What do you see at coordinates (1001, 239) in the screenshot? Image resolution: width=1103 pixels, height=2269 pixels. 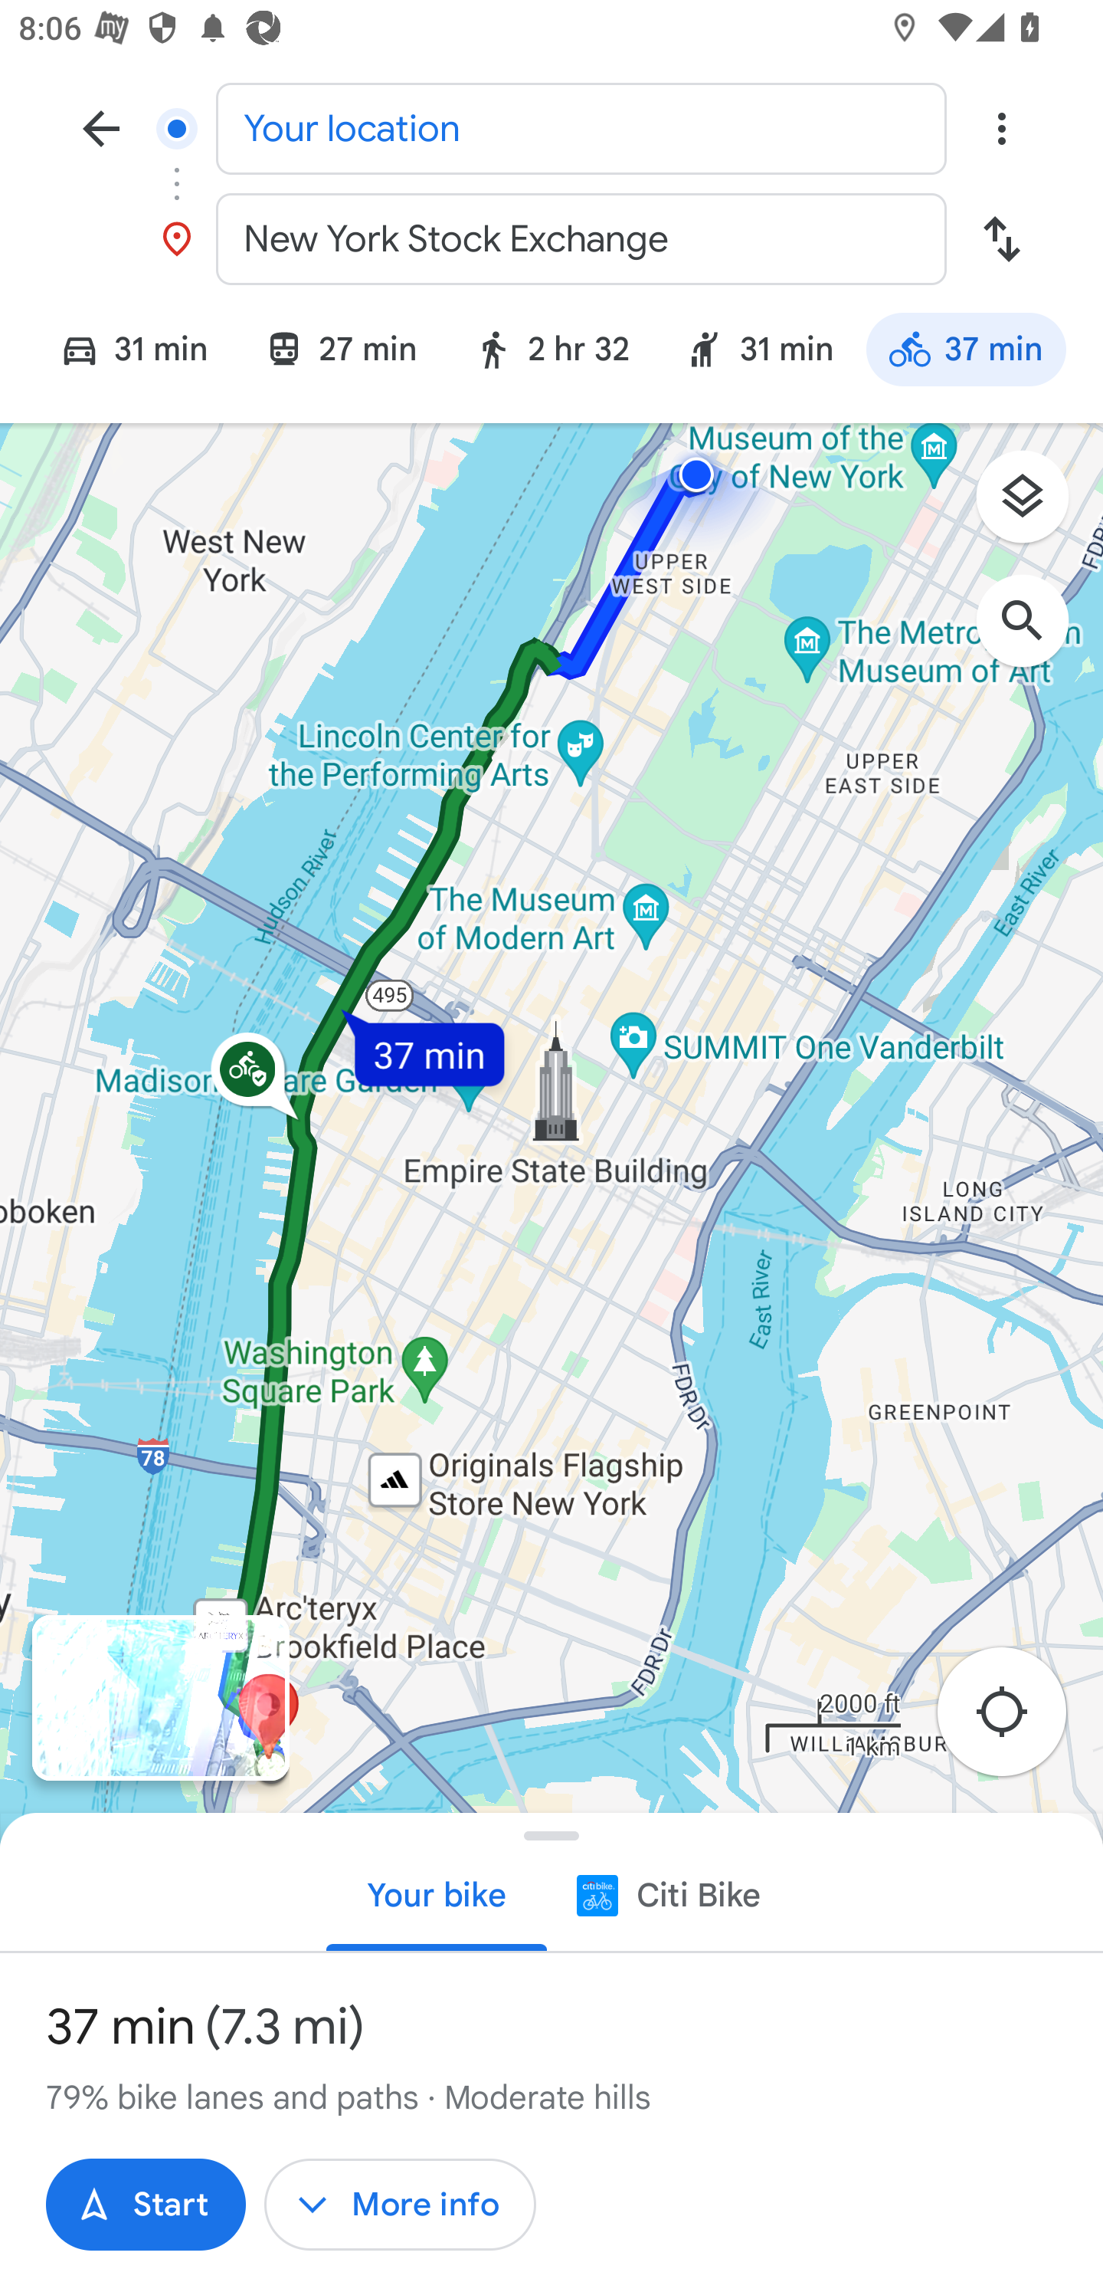 I see `Swap start and destination` at bounding box center [1001, 239].